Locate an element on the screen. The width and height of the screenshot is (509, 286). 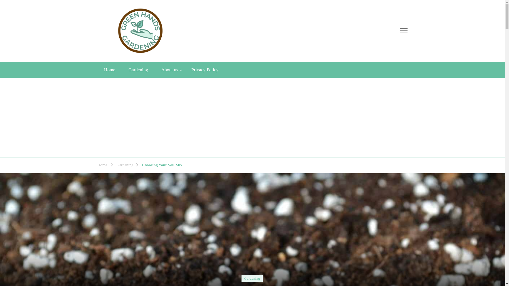
Gardening is located at coordinates (125, 165).